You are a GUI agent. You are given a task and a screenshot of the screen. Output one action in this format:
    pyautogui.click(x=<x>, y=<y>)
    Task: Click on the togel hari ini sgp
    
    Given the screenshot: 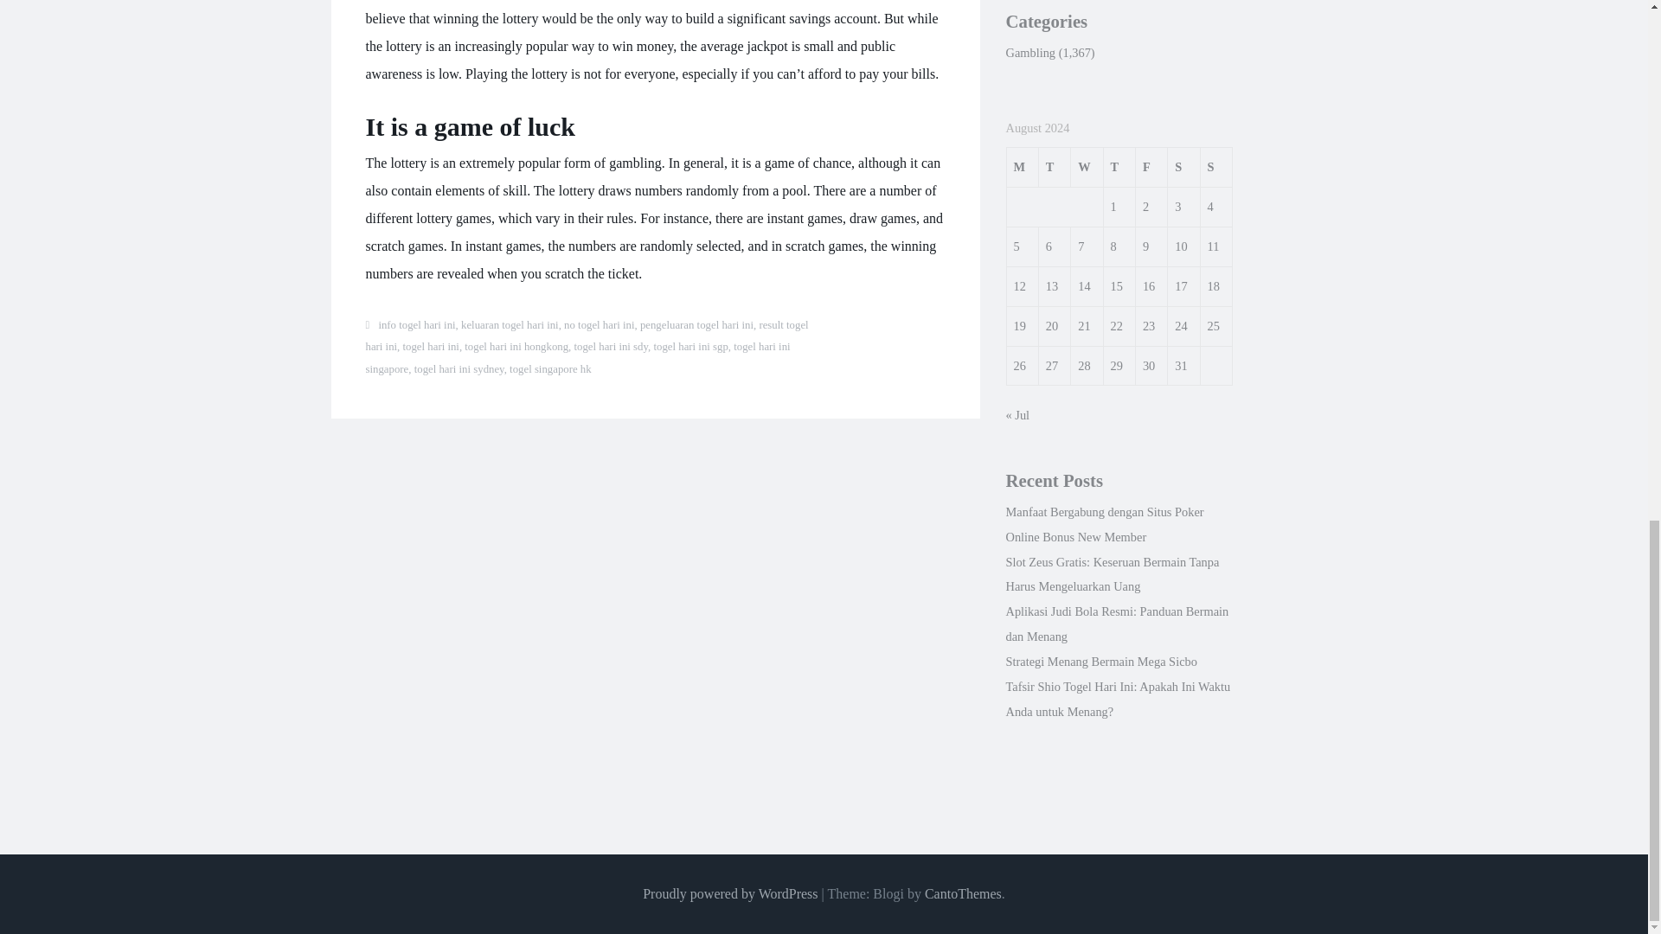 What is the action you would take?
    pyautogui.click(x=689, y=347)
    